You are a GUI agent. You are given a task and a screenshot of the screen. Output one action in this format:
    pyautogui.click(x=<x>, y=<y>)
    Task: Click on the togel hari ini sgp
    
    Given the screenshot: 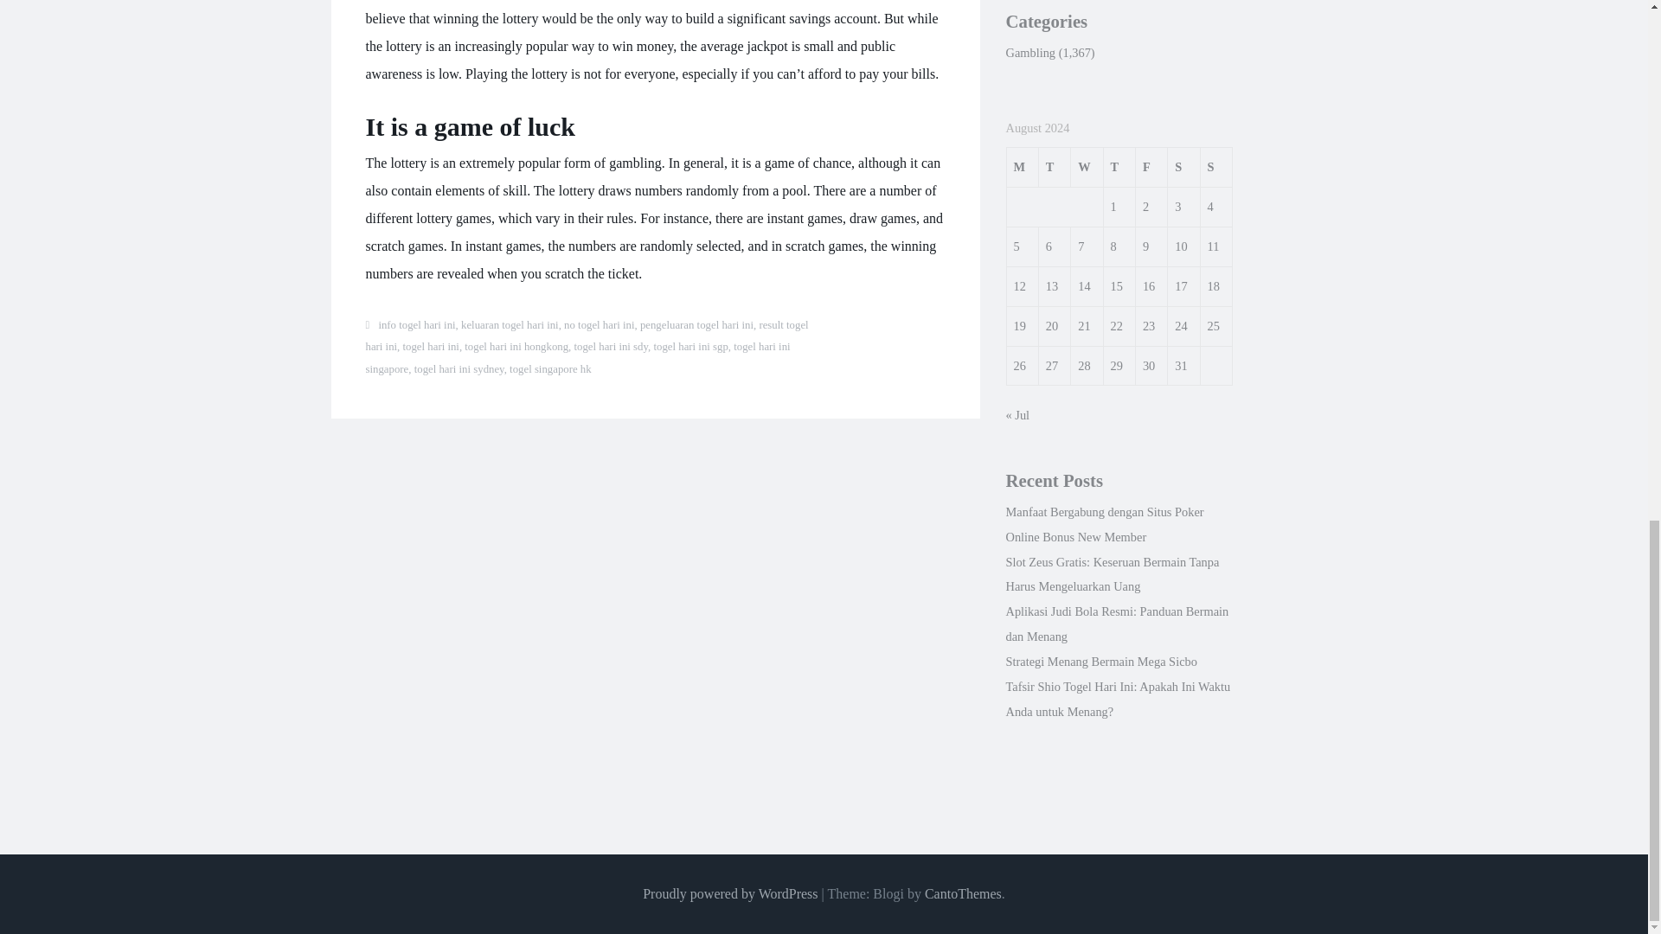 What is the action you would take?
    pyautogui.click(x=689, y=347)
    